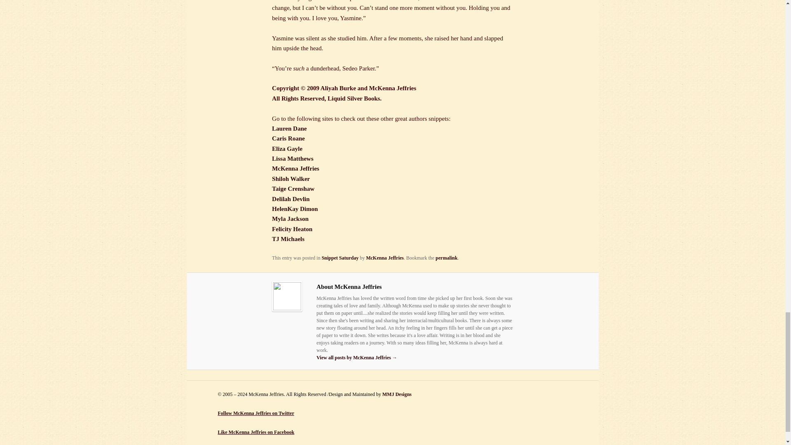 This screenshot has width=791, height=445. What do you see at coordinates (292, 229) in the screenshot?
I see `Felicity Heaton` at bounding box center [292, 229].